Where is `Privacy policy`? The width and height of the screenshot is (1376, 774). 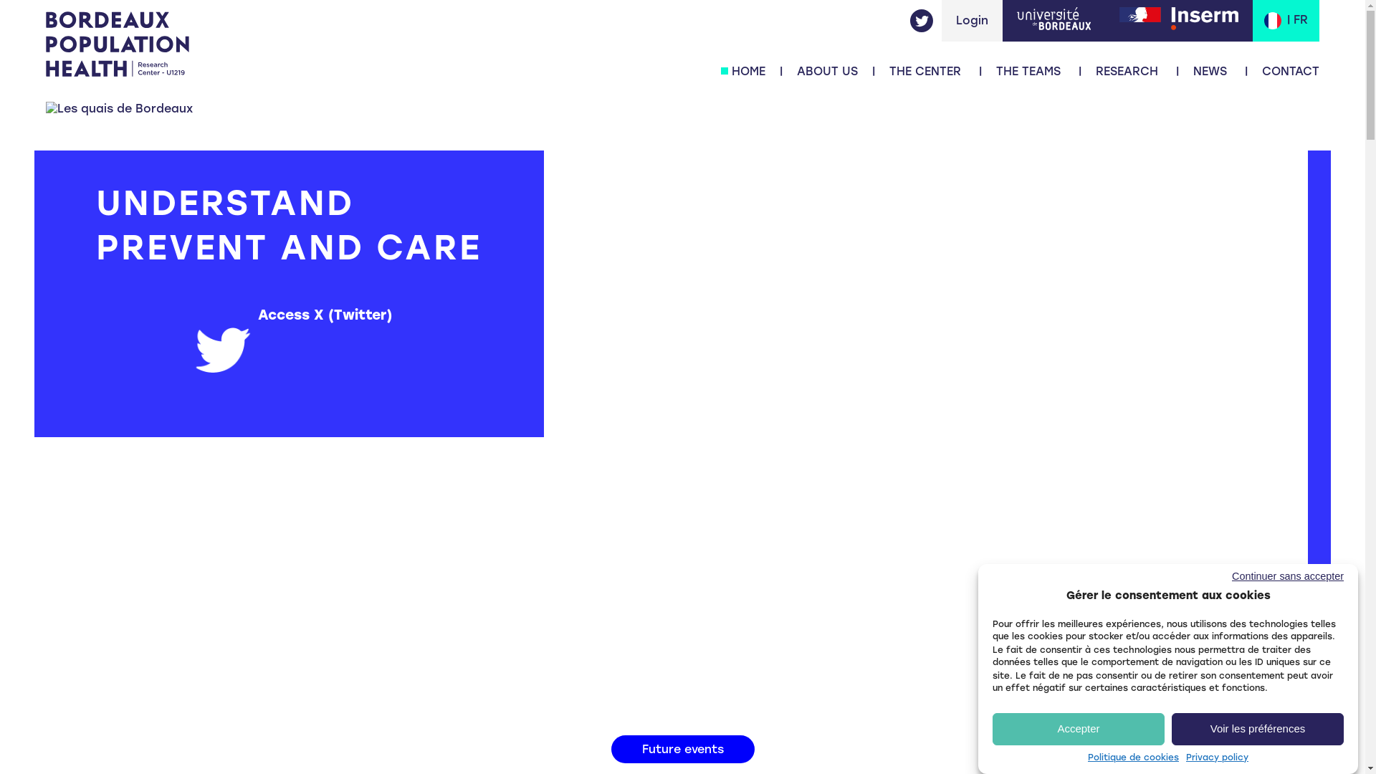 Privacy policy is located at coordinates (1217, 758).